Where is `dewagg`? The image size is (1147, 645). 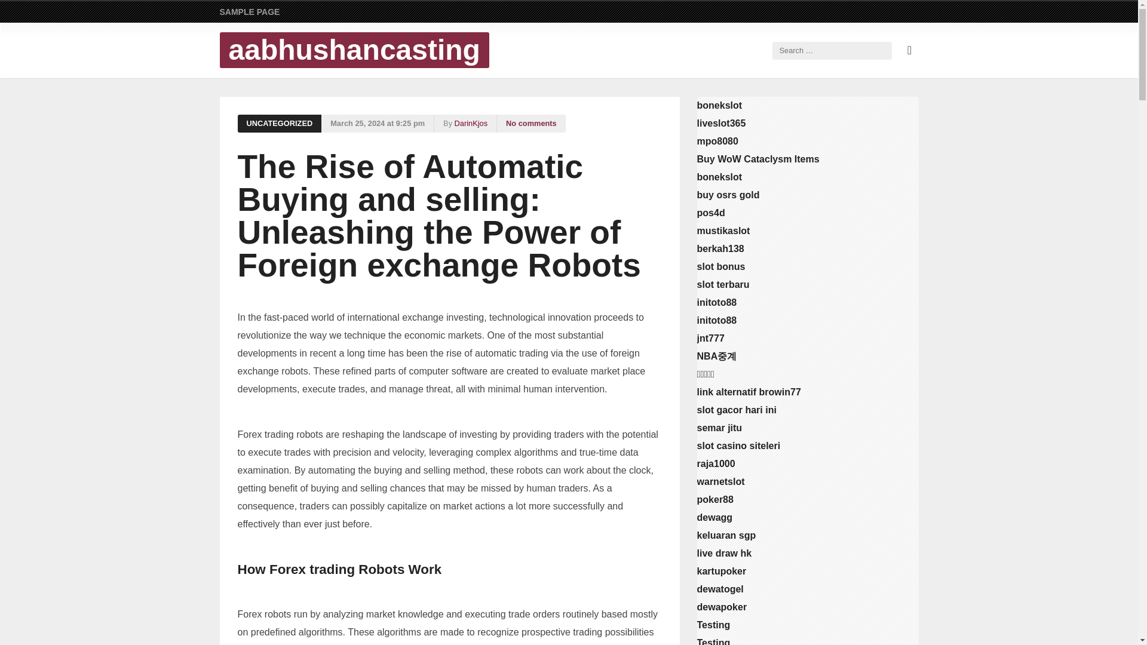 dewagg is located at coordinates (714, 517).